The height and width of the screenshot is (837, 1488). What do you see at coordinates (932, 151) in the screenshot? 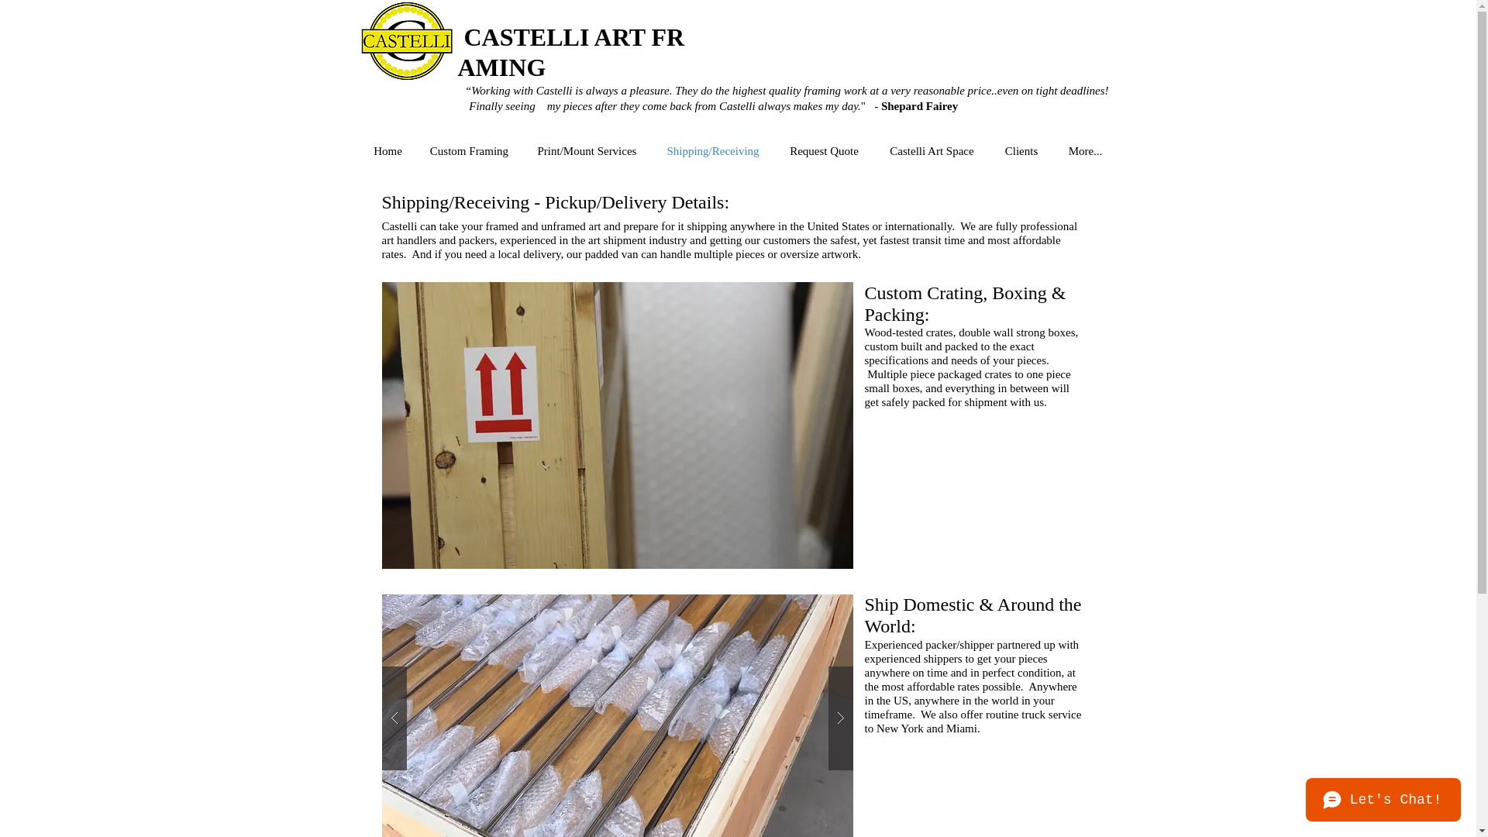
I see `Castelli Art Space` at bounding box center [932, 151].